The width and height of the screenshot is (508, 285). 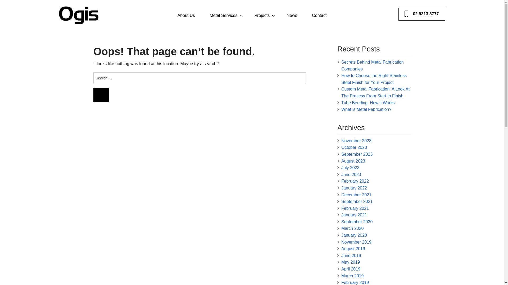 I want to click on Urban Art, so click(x=262, y=25).